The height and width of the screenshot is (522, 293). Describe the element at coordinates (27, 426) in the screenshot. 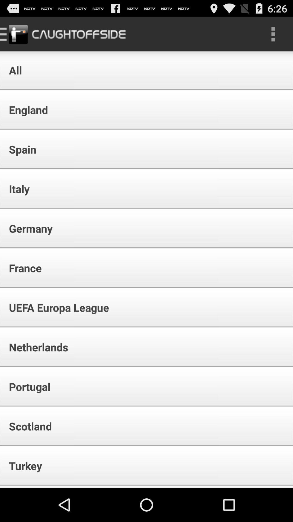

I see `turn off icon below portugal app` at that location.